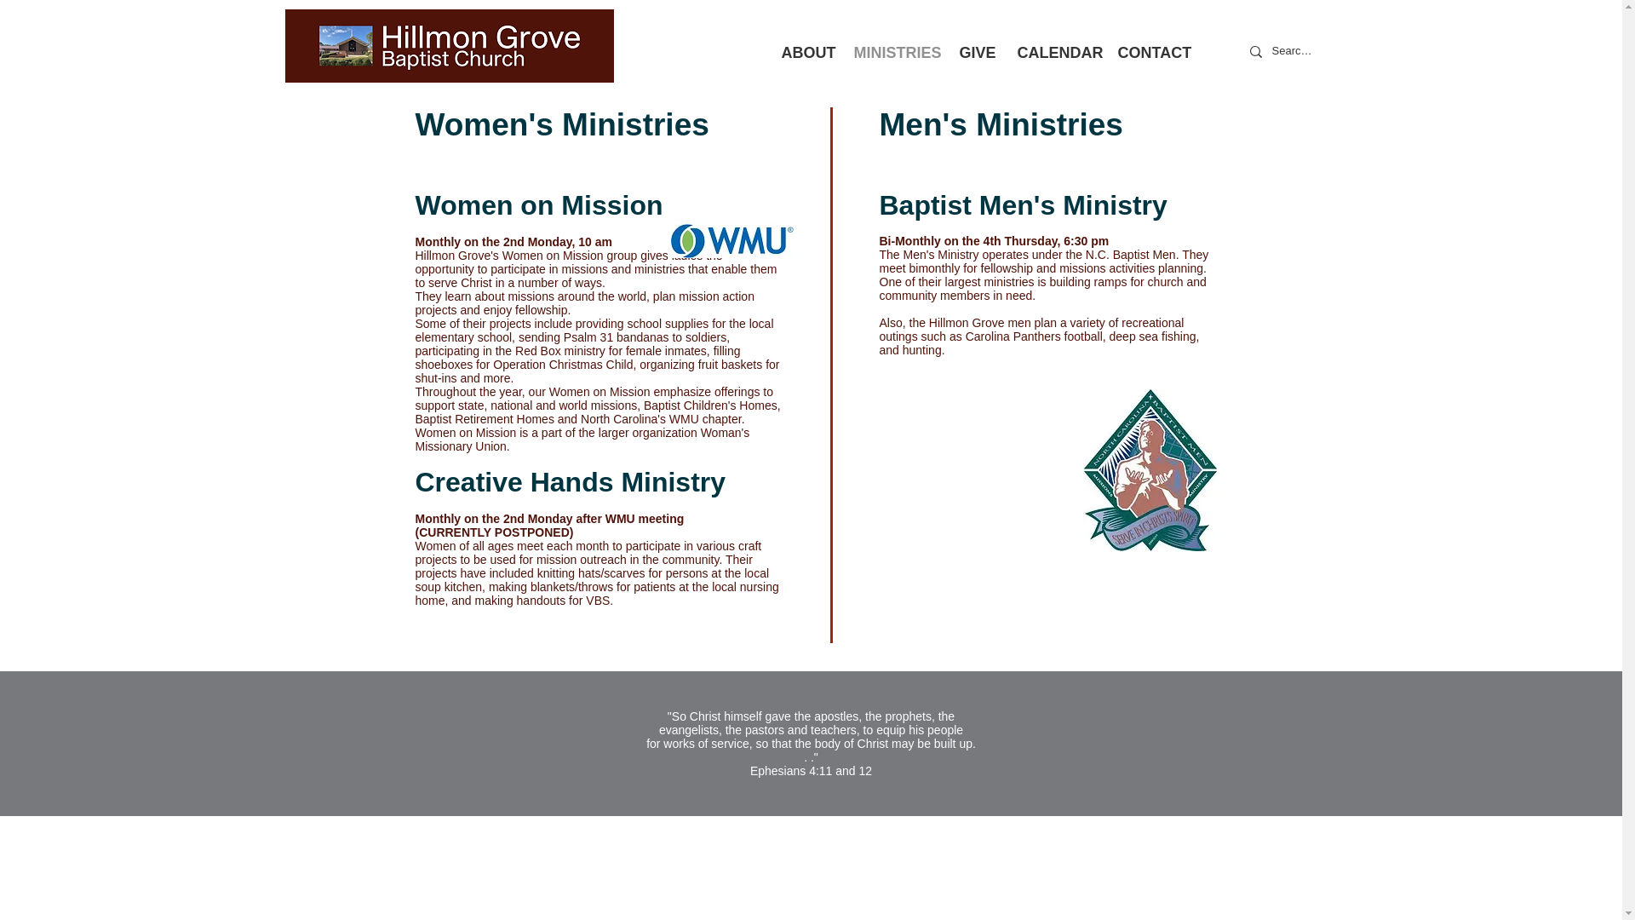 This screenshot has height=920, width=1635. Describe the element at coordinates (976, 51) in the screenshot. I see `GIVE` at that location.